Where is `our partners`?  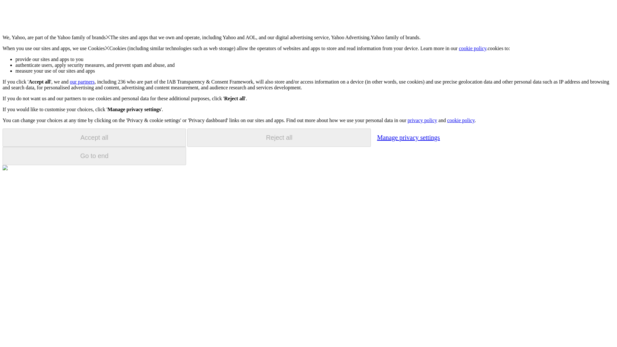
our partners is located at coordinates (82, 82).